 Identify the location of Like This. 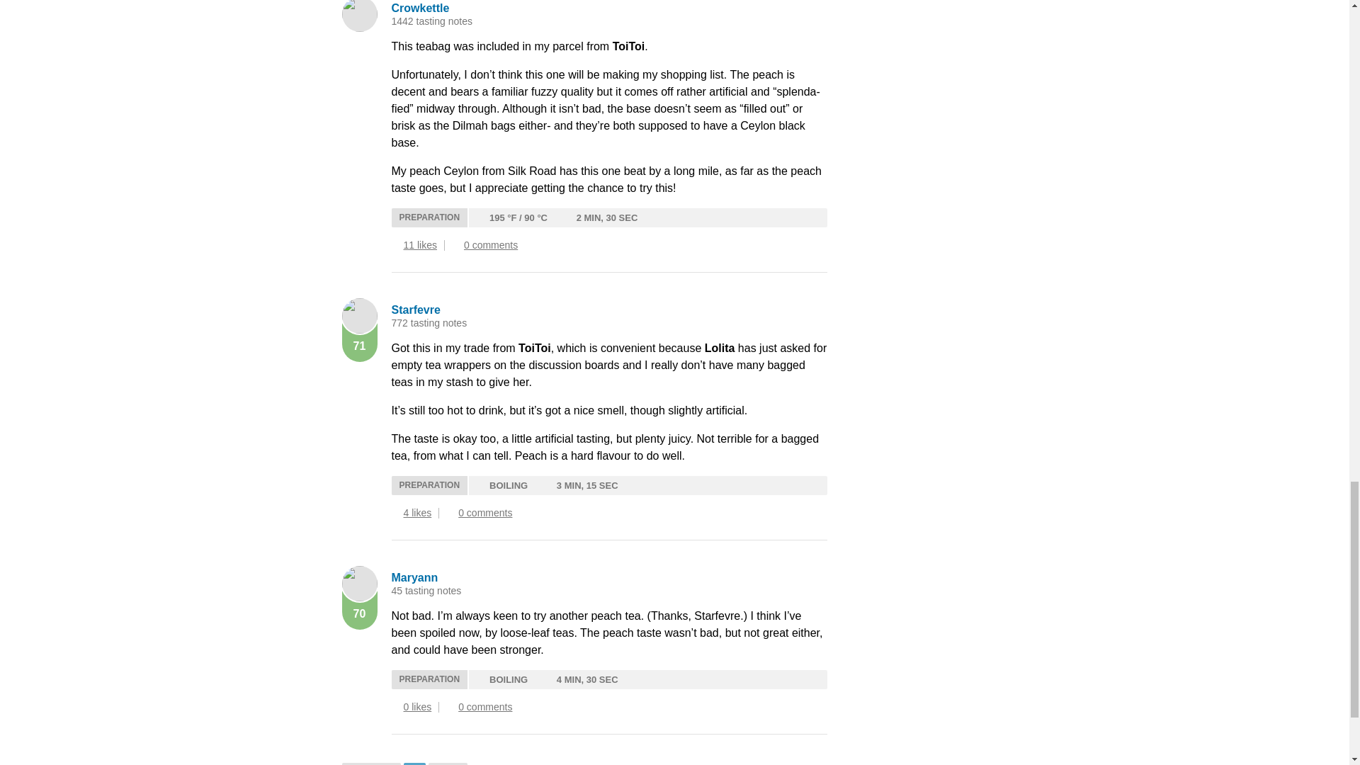
(395, 514).